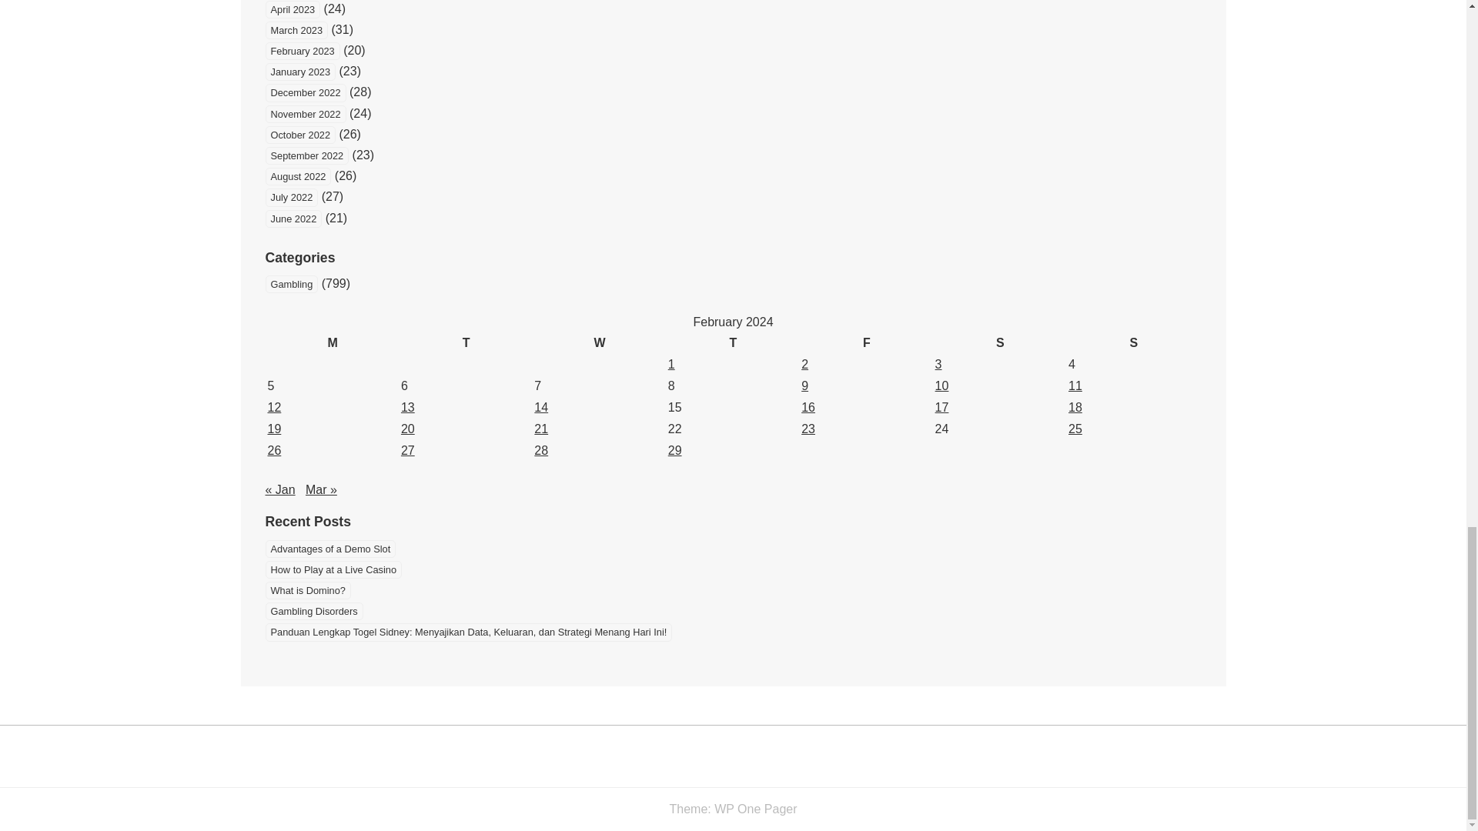  What do you see at coordinates (299, 135) in the screenshot?
I see `October 2022` at bounding box center [299, 135].